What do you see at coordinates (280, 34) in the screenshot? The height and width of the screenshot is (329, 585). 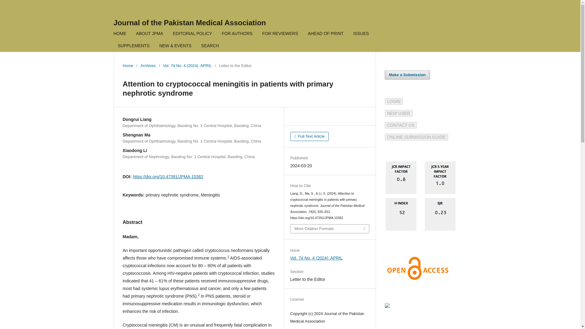 I see `FOR REVIEWERS` at bounding box center [280, 34].